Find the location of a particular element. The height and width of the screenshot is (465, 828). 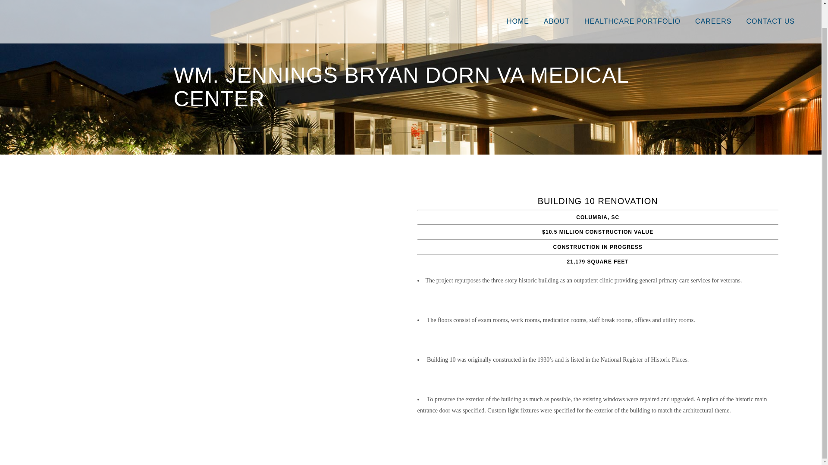

HEALTHCARE PORTFOLIO is located at coordinates (632, 10).